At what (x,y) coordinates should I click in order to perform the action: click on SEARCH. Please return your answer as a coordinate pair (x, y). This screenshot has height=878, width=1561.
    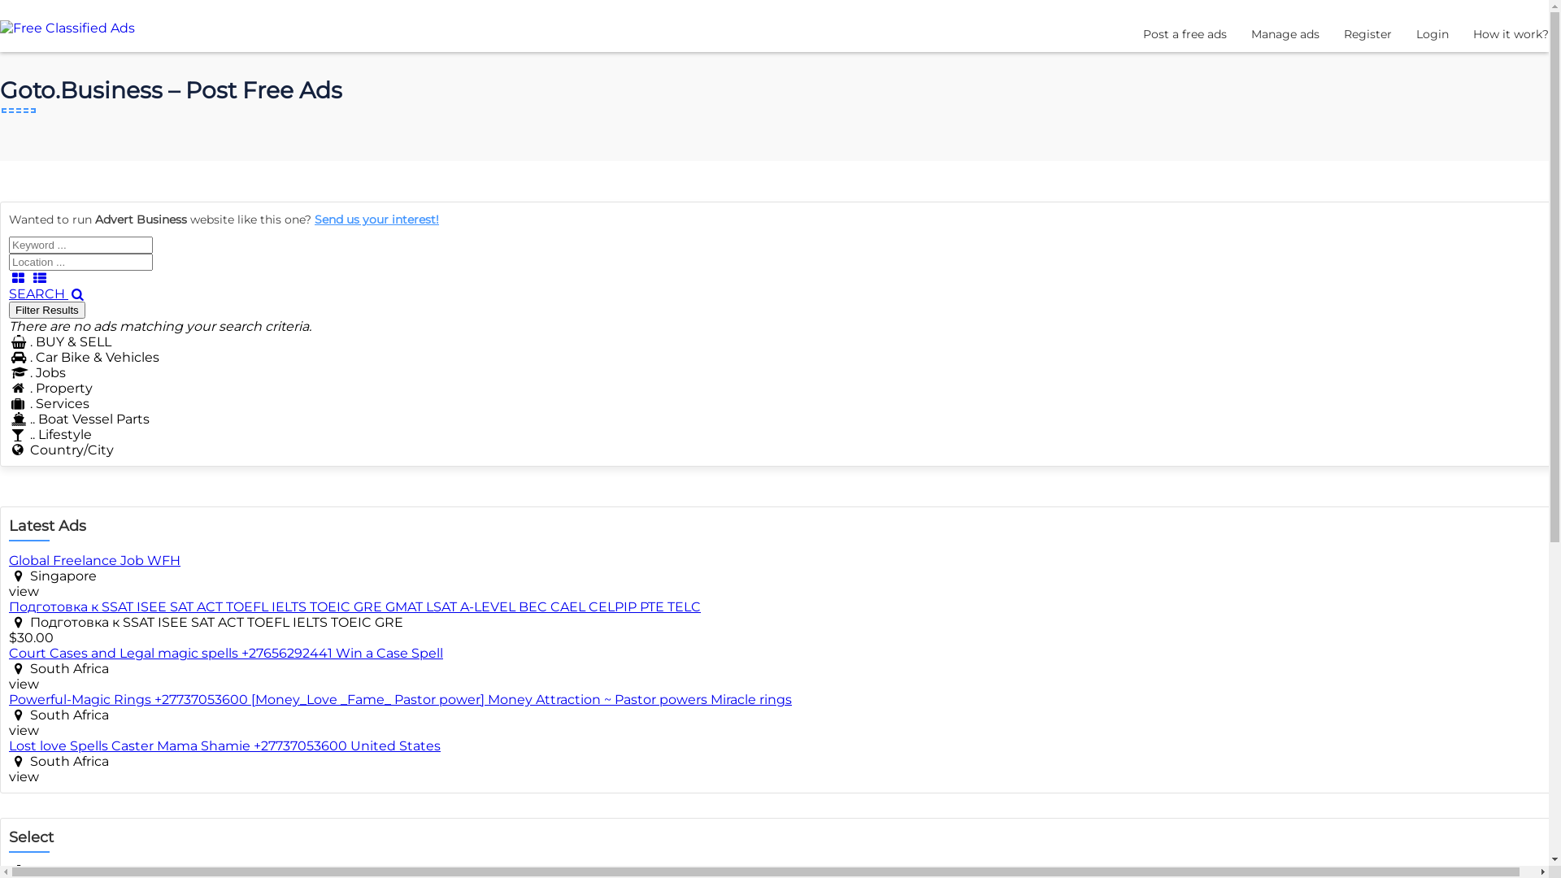
    Looking at the image, I should click on (47, 294).